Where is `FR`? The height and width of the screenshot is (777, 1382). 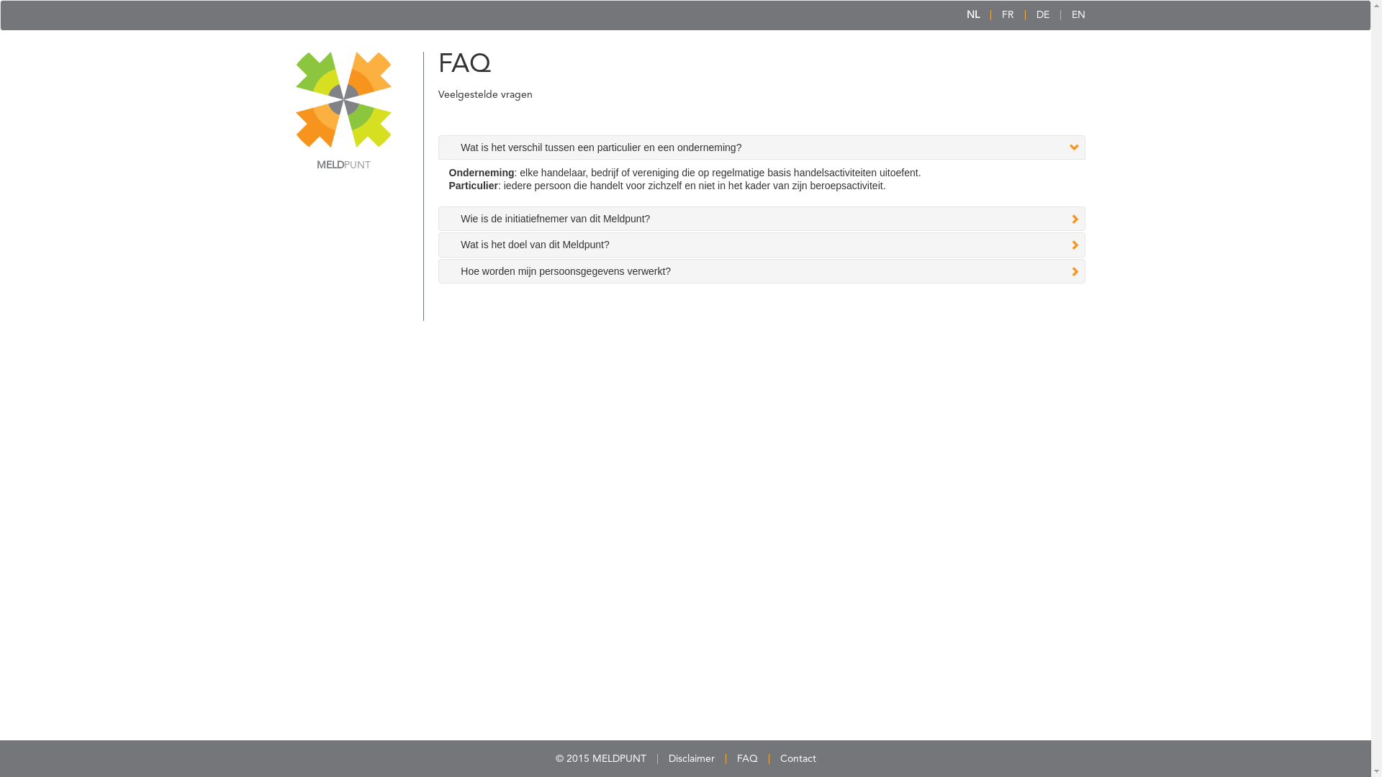
FR is located at coordinates (1008, 15).